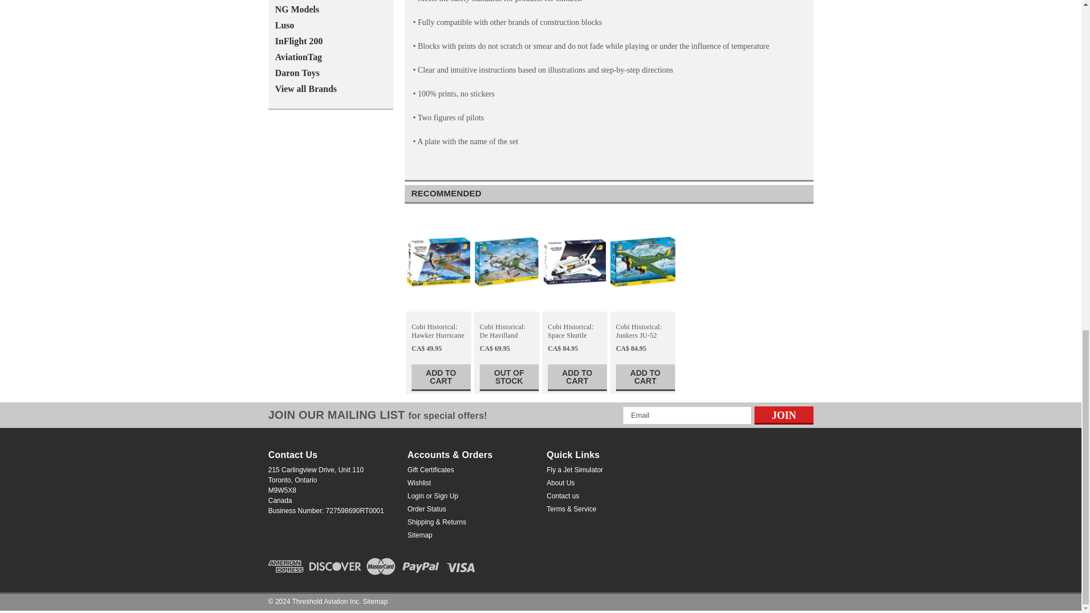  Describe the element at coordinates (643, 262) in the screenshot. I see `Cobi Historical: Junkers JU-52` at that location.